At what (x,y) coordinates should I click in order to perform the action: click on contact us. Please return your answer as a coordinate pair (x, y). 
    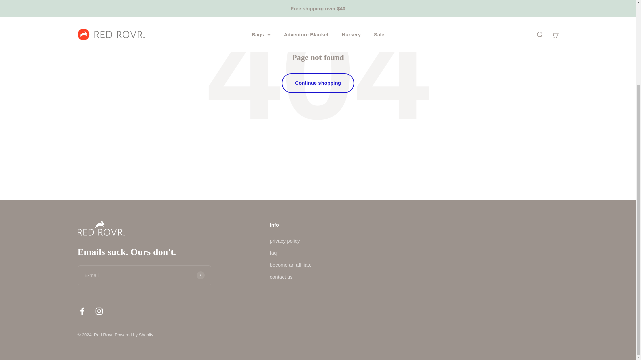
    Looking at the image, I should click on (281, 277).